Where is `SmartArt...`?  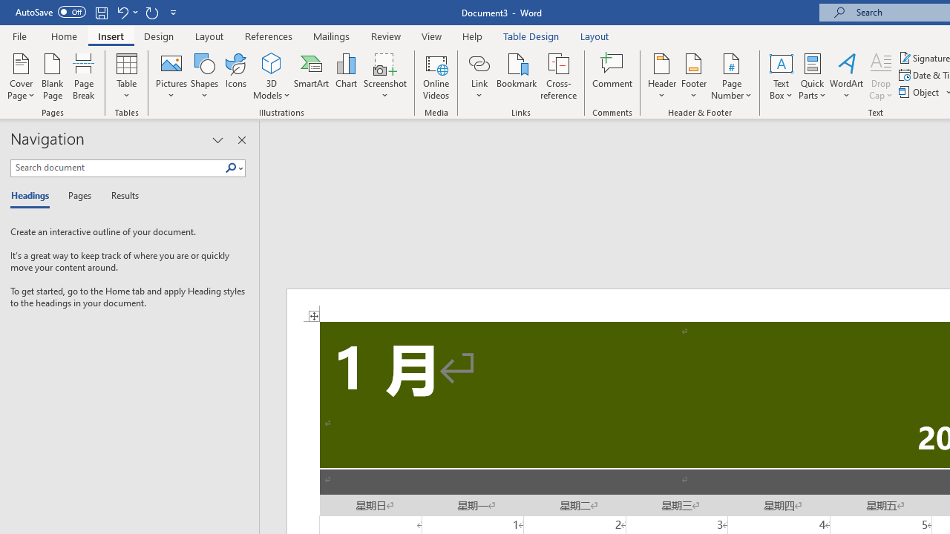
SmartArt... is located at coordinates (312, 76).